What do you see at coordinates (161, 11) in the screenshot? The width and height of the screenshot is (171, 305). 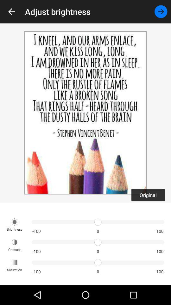 I see `turn off item to the right of the adjust brightness` at bounding box center [161, 11].